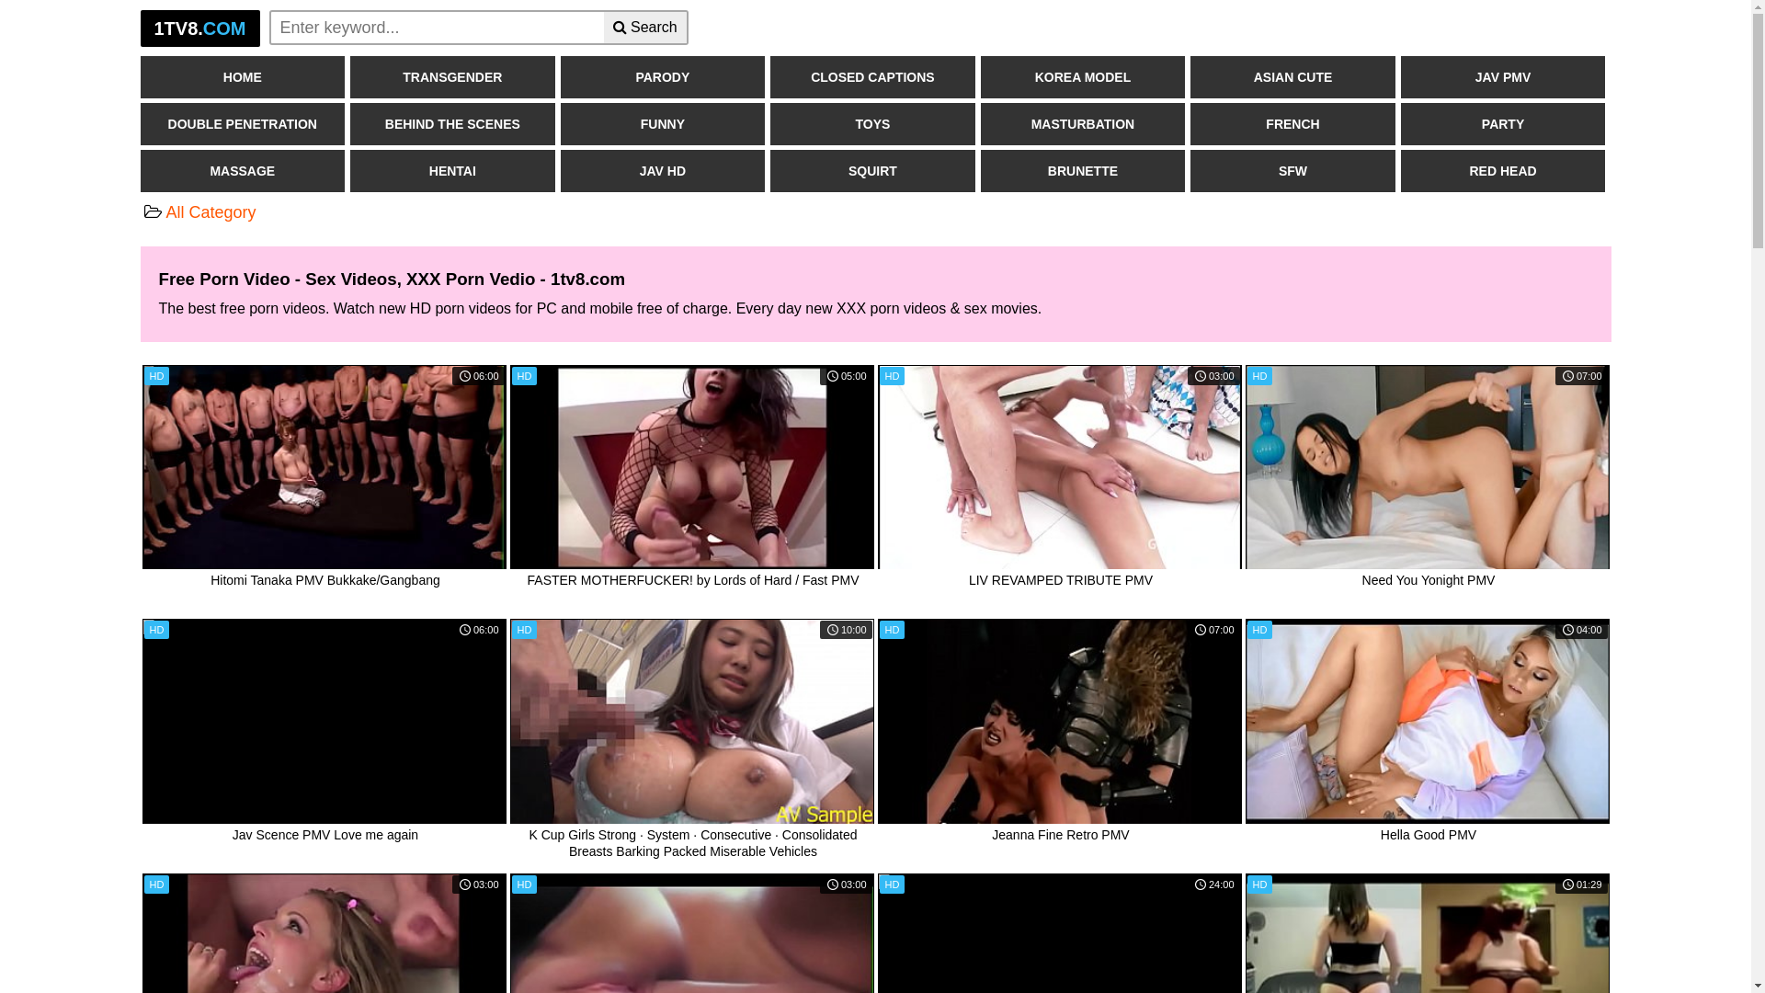 Image resolution: width=1765 pixels, height=993 pixels. I want to click on Hitomi Tanaka PMV Bukkake/Gangbang, so click(325, 580).